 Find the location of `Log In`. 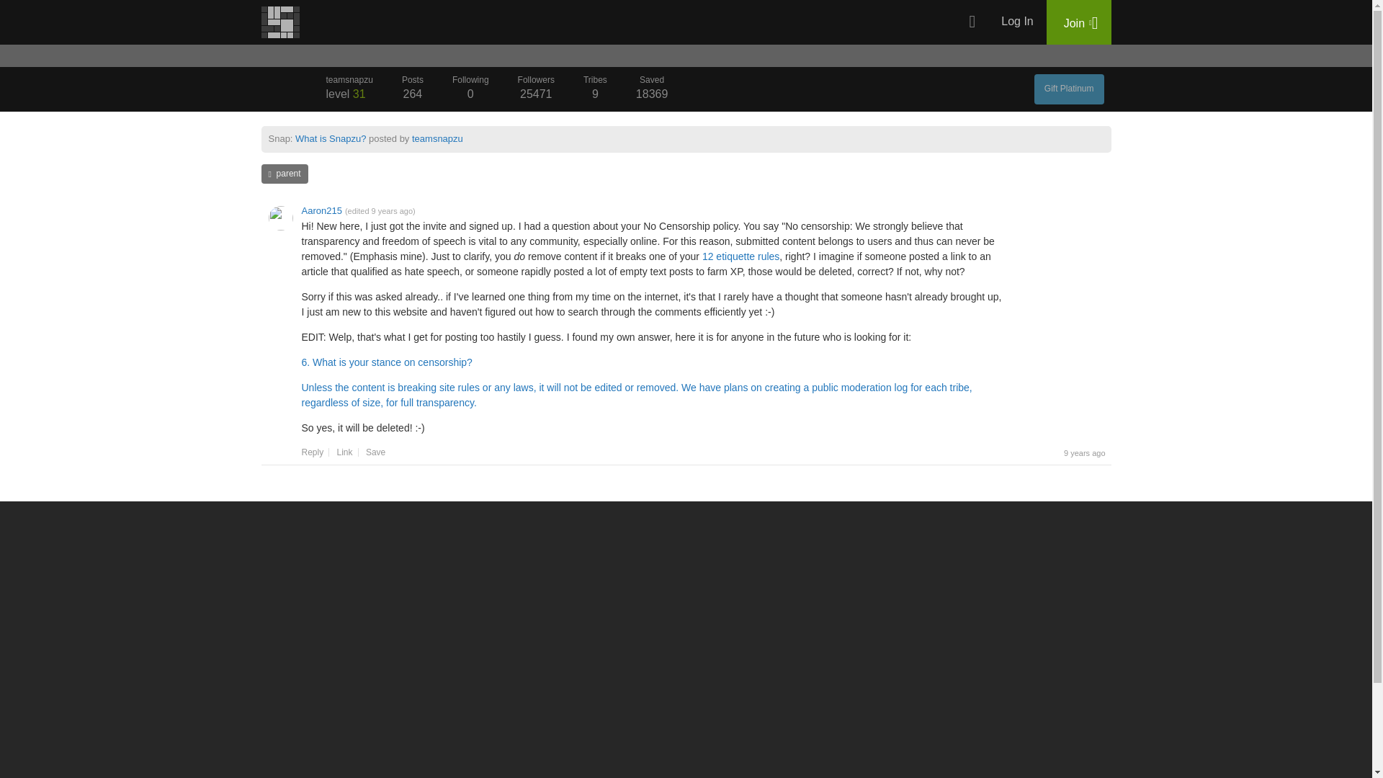

Log In is located at coordinates (331, 138).